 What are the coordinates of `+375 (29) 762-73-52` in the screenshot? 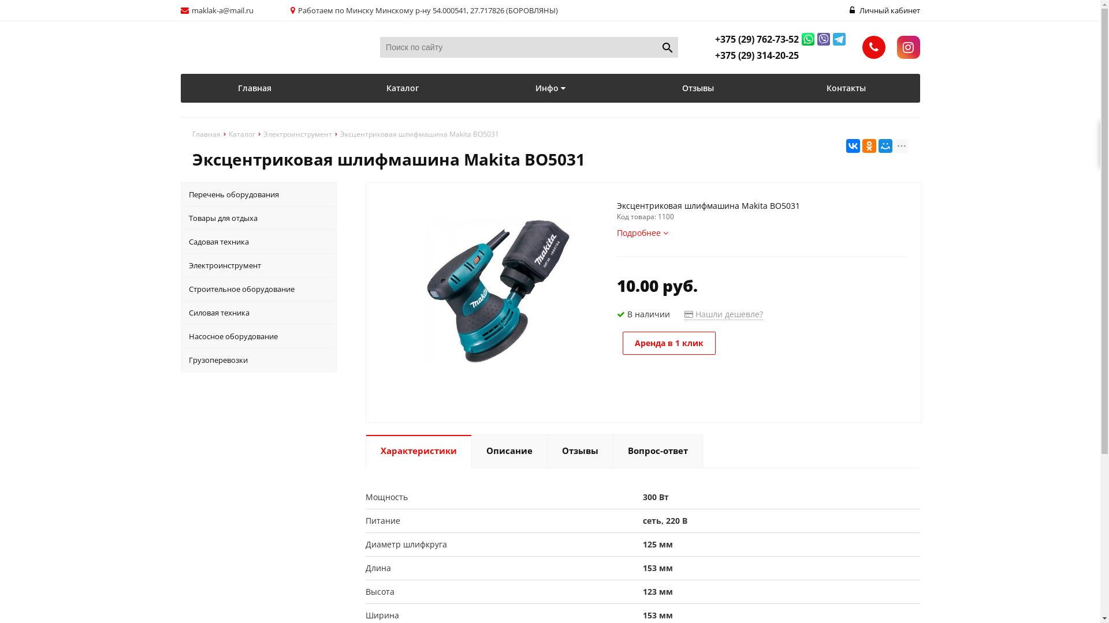 It's located at (757, 39).